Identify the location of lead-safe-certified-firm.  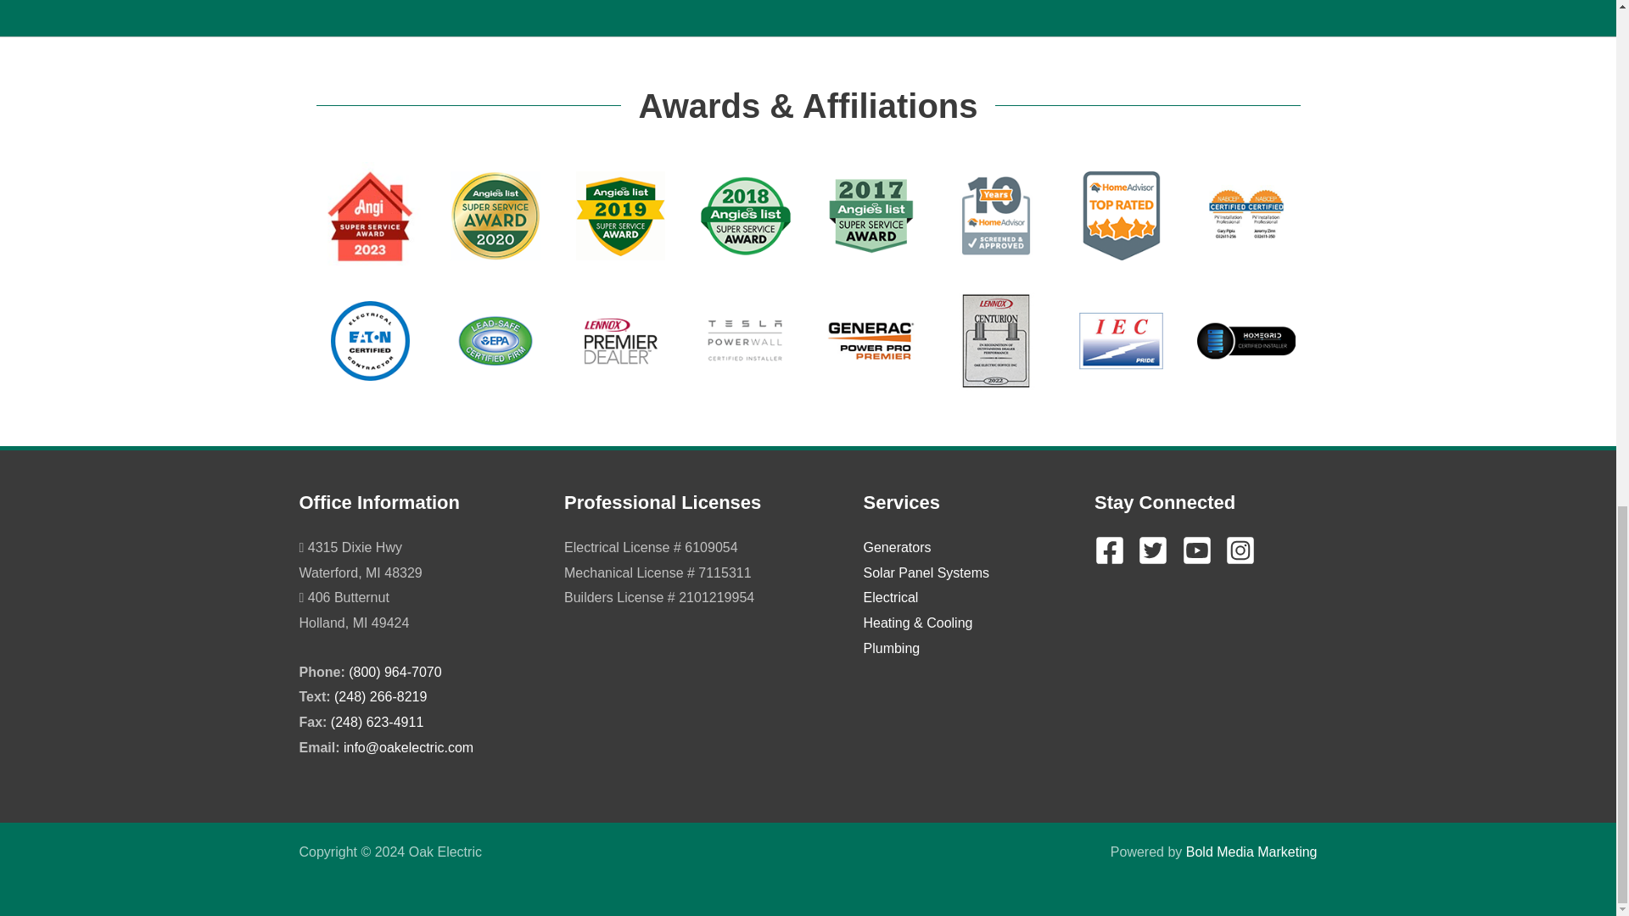
(495, 341).